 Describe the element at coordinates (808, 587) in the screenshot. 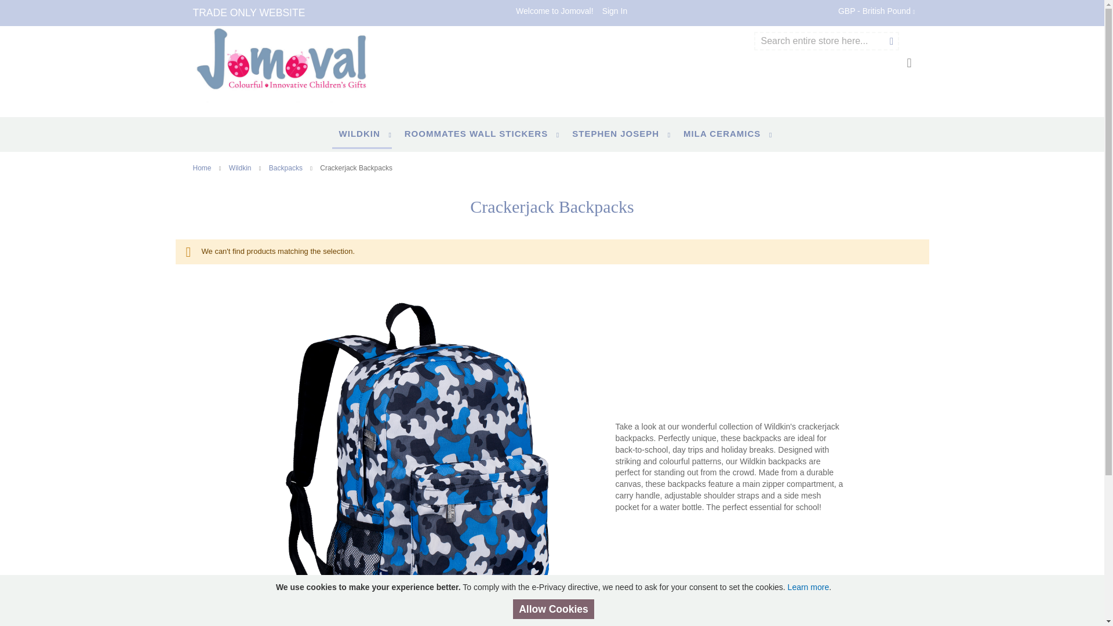

I see `Learn more` at that location.